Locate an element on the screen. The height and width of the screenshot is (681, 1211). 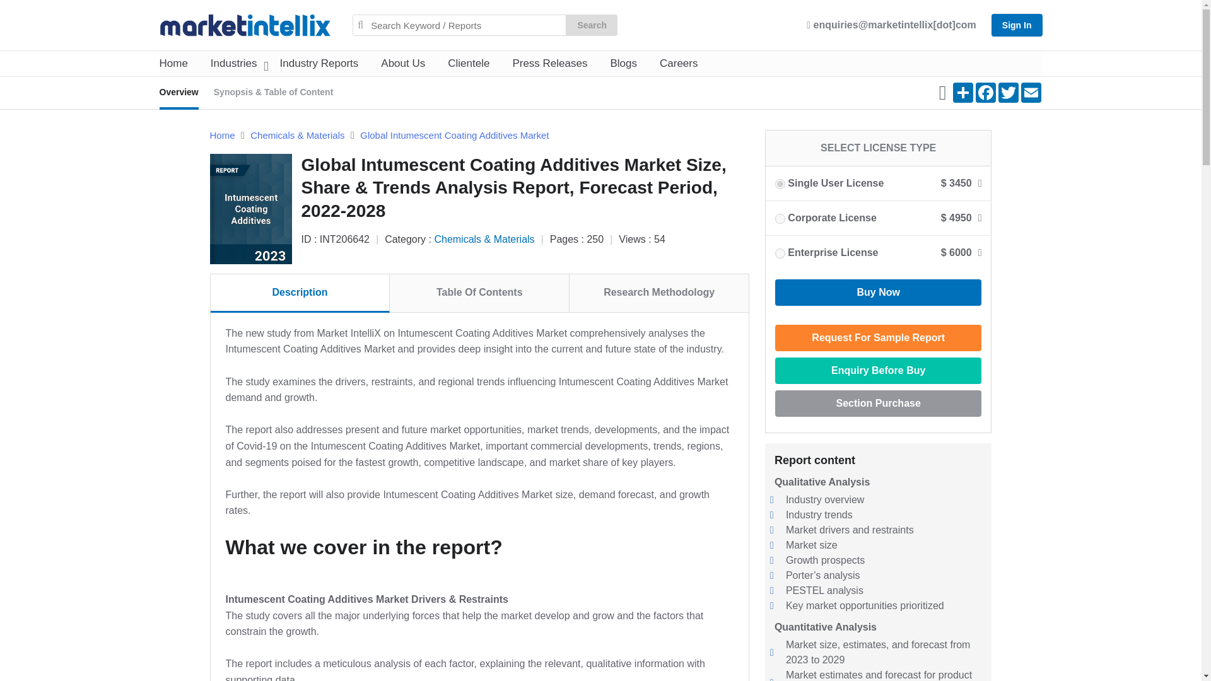
Industries is located at coordinates (233, 63).